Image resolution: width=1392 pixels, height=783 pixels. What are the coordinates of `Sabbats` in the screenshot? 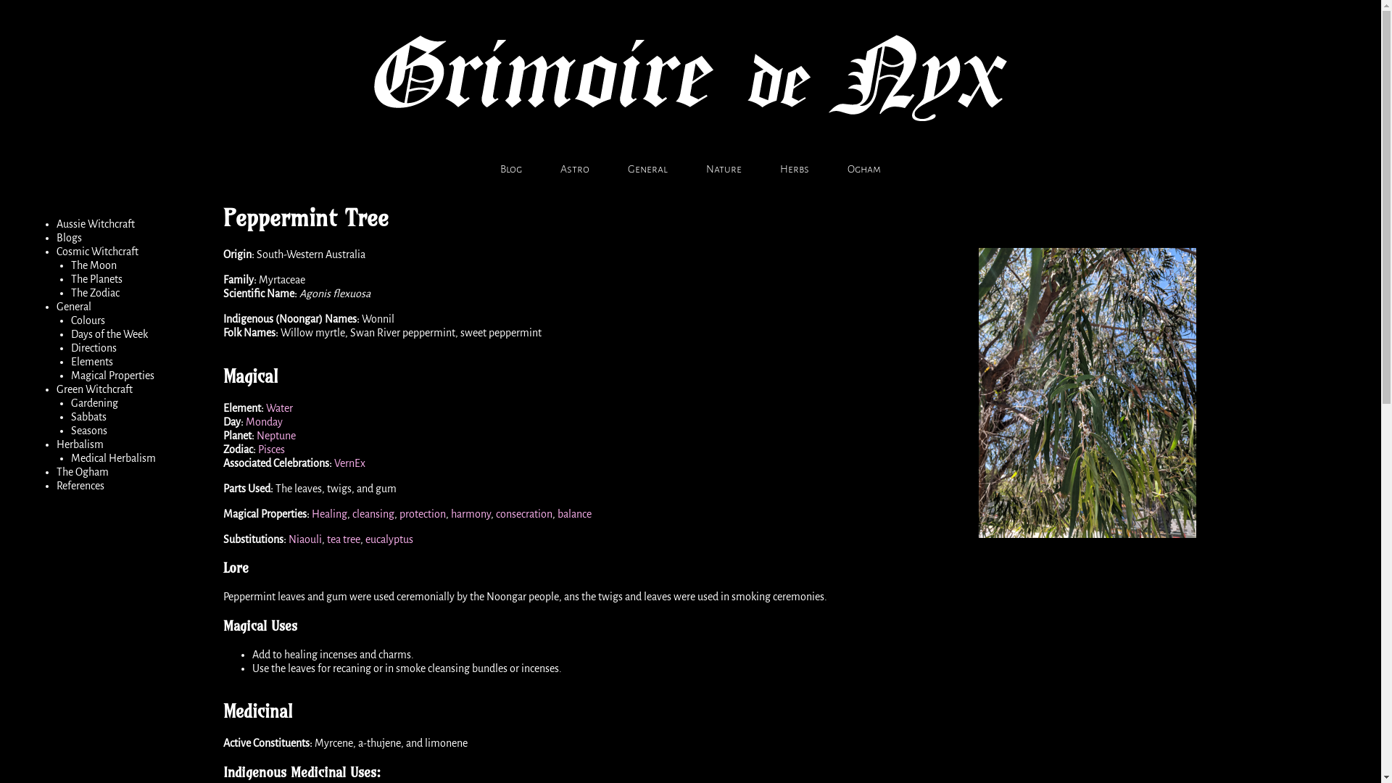 It's located at (88, 417).